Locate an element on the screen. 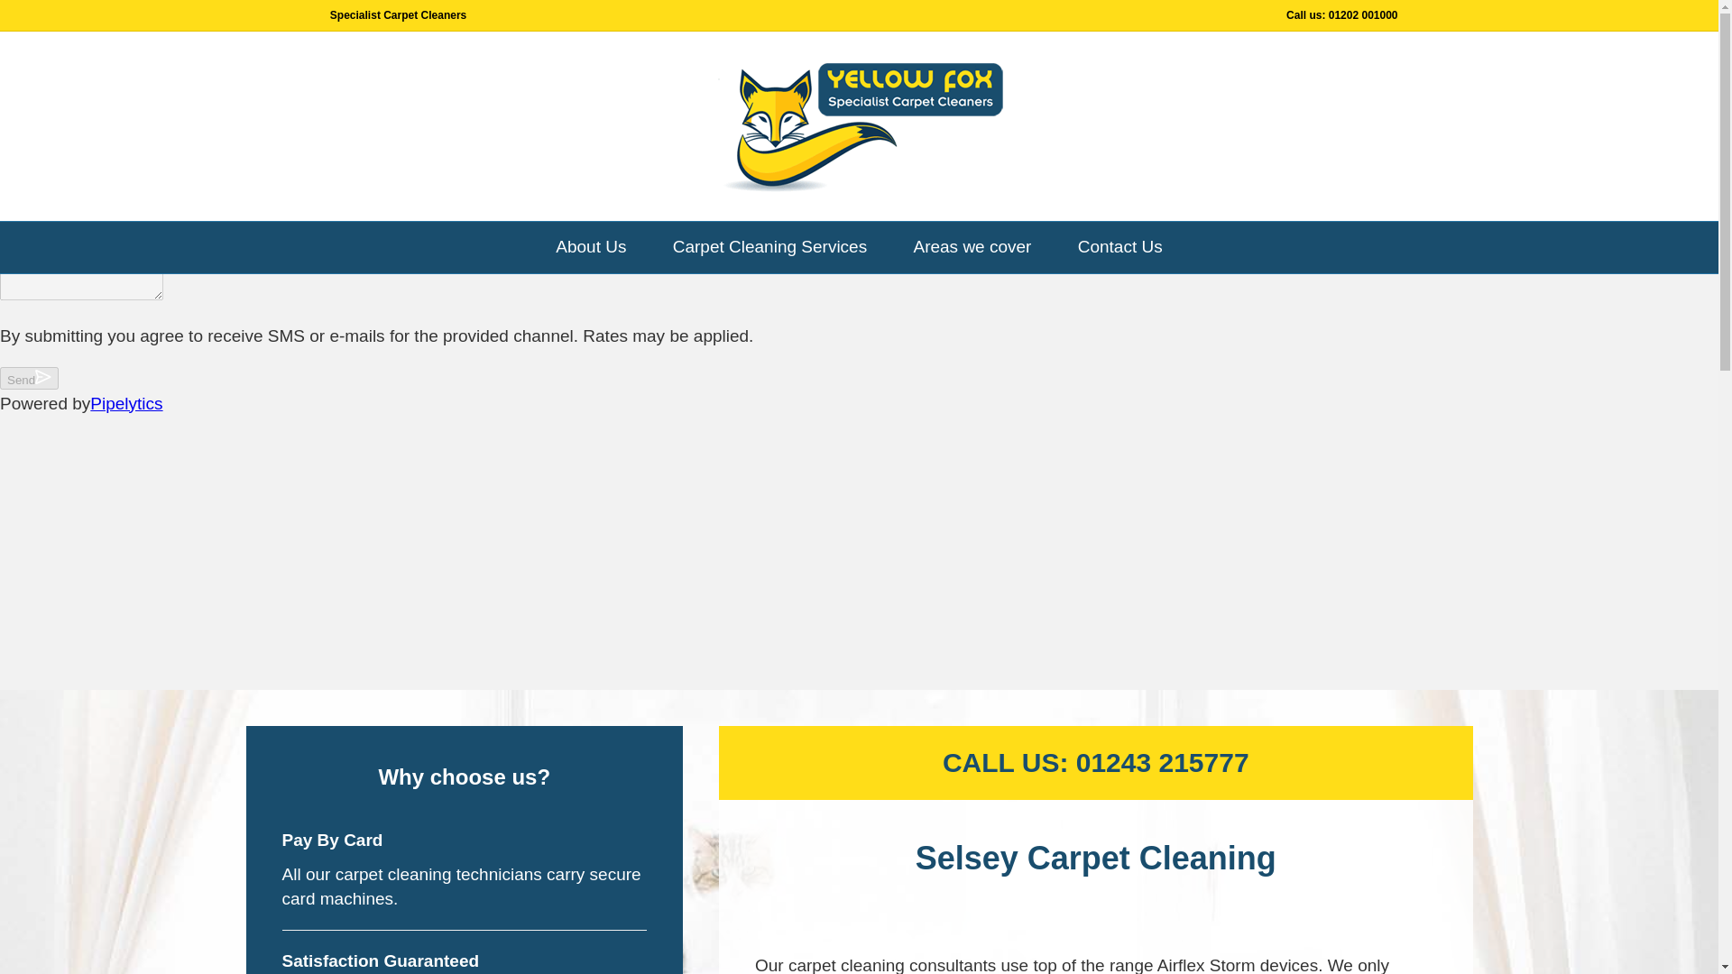 Image resolution: width=1732 pixels, height=974 pixels. About Us is located at coordinates (590, 247).